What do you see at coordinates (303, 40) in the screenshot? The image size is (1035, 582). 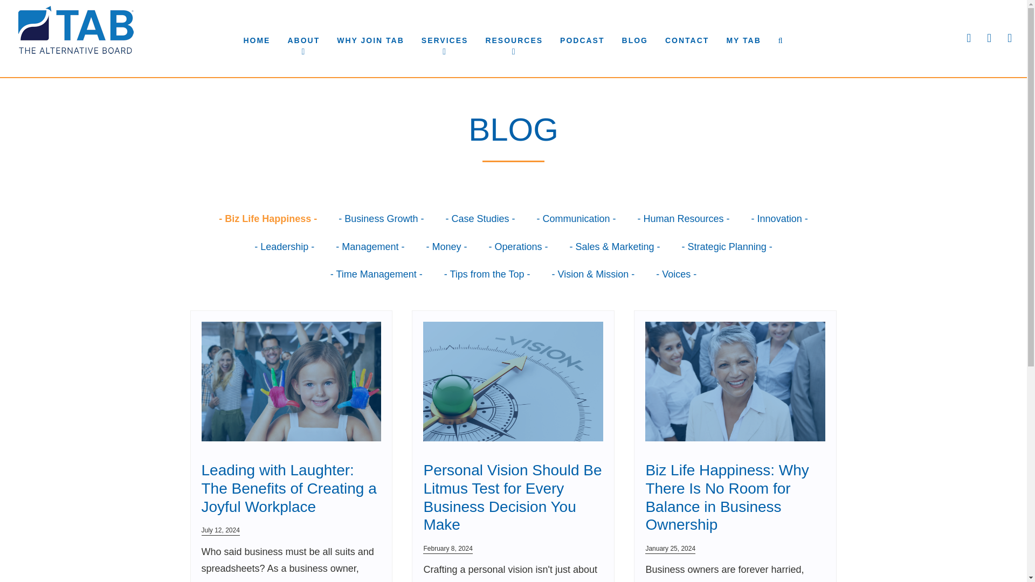 I see `ABOUT` at bounding box center [303, 40].